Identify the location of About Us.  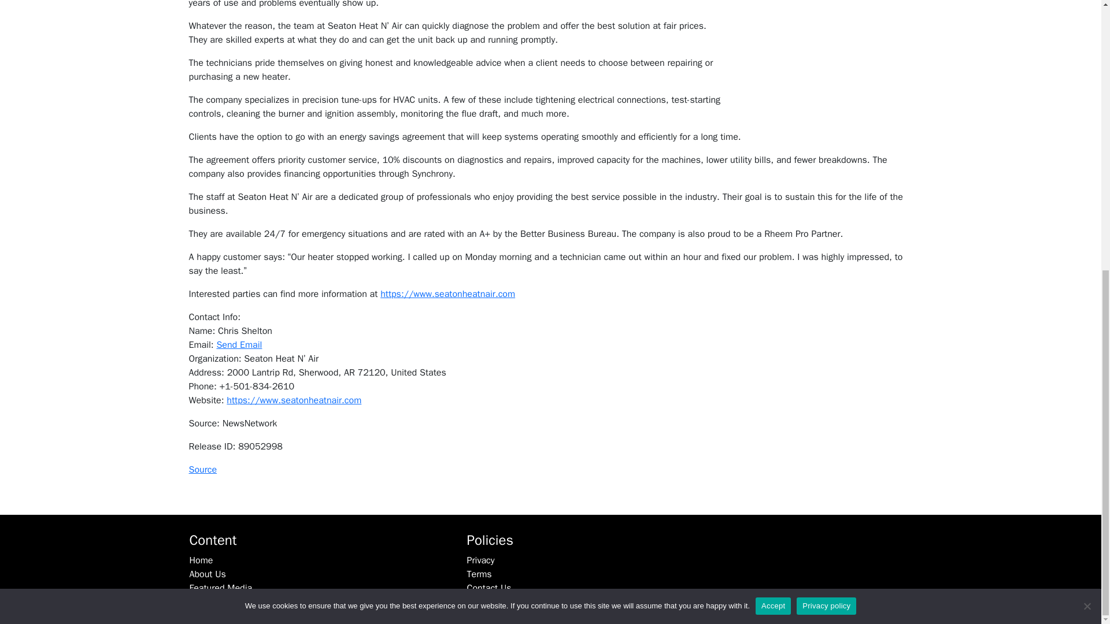
(208, 574).